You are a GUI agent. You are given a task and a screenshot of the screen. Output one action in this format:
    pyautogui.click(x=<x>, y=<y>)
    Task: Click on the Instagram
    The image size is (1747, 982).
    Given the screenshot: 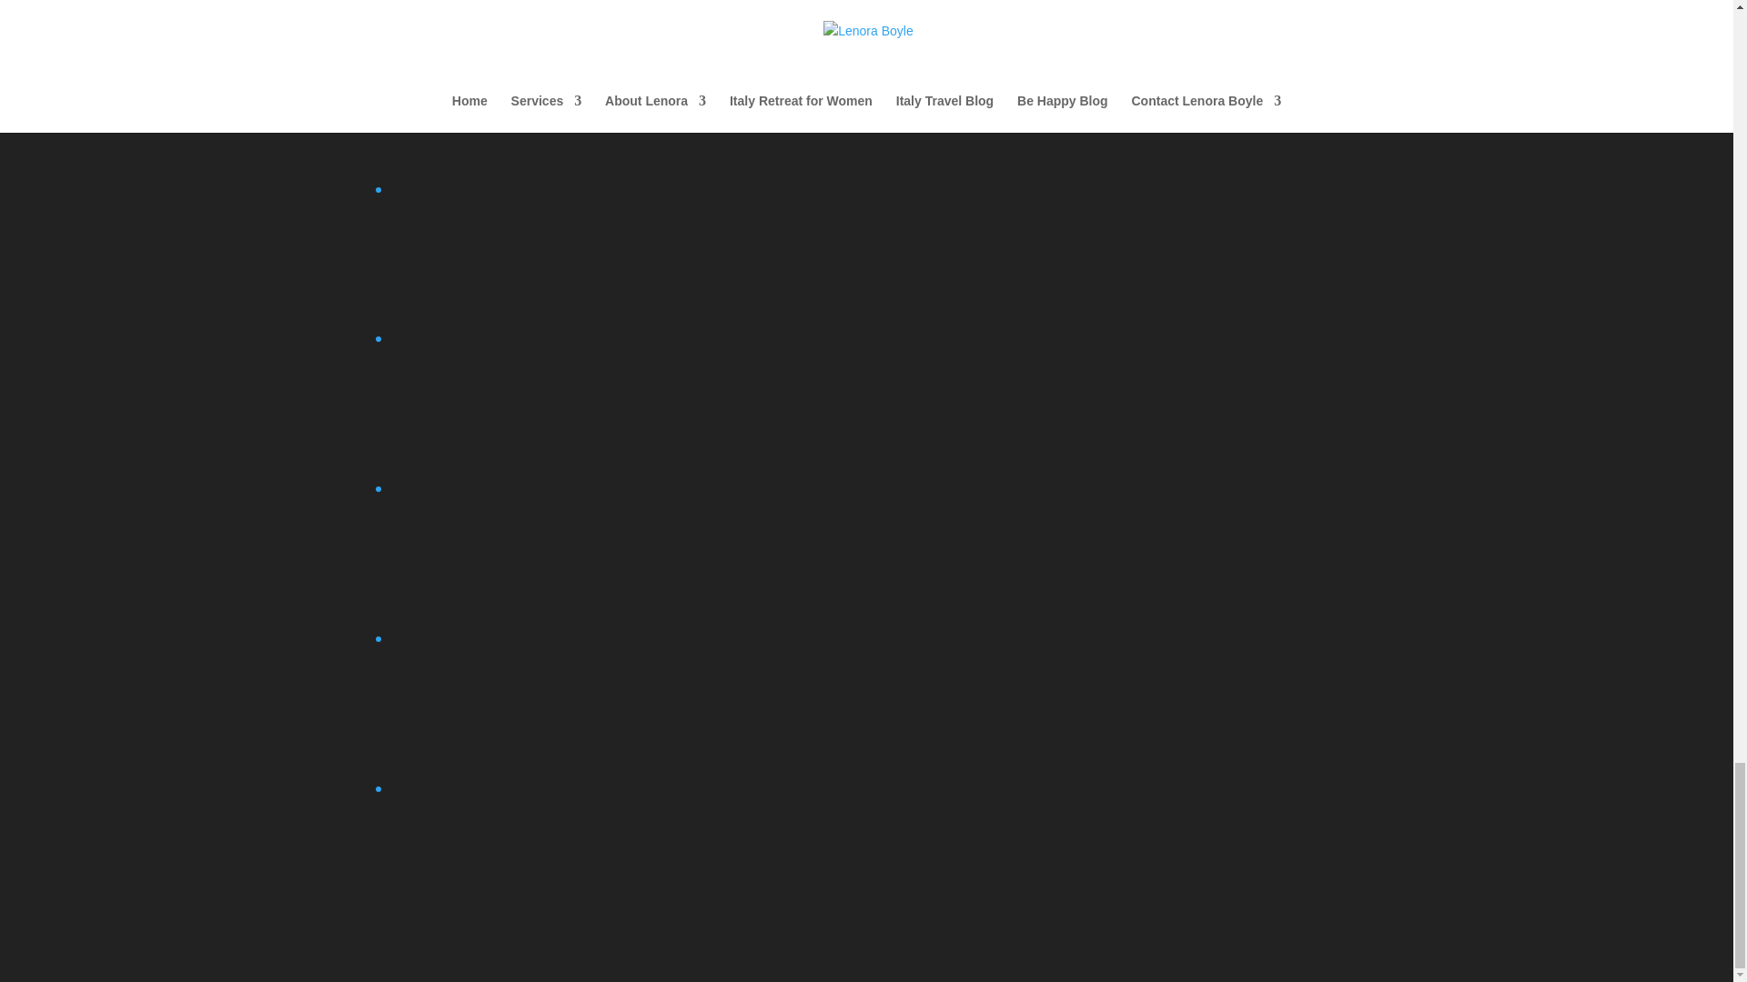 What is the action you would take?
    pyautogui.click(x=524, y=160)
    